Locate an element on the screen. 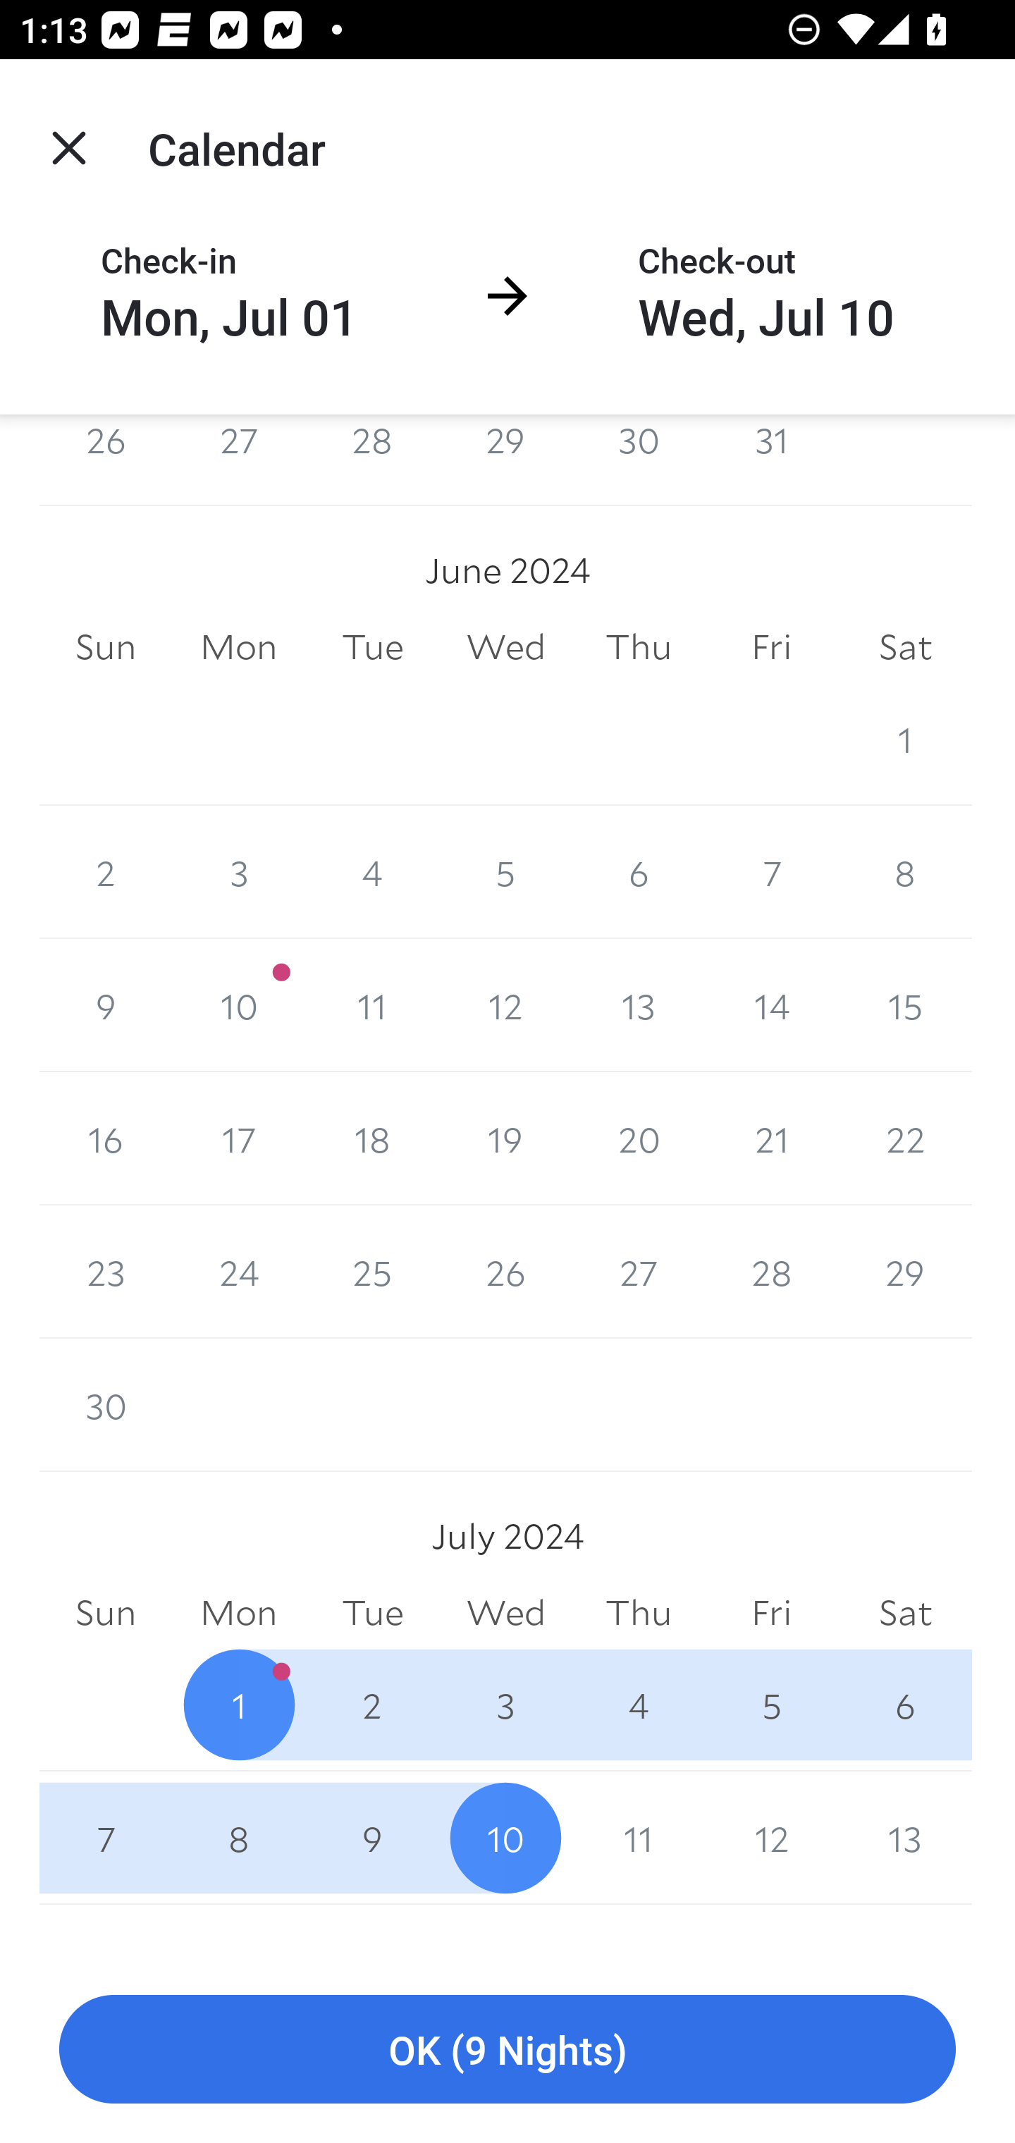 The image size is (1015, 2143). 18 18 June 2024 is located at coordinates (372, 1138).